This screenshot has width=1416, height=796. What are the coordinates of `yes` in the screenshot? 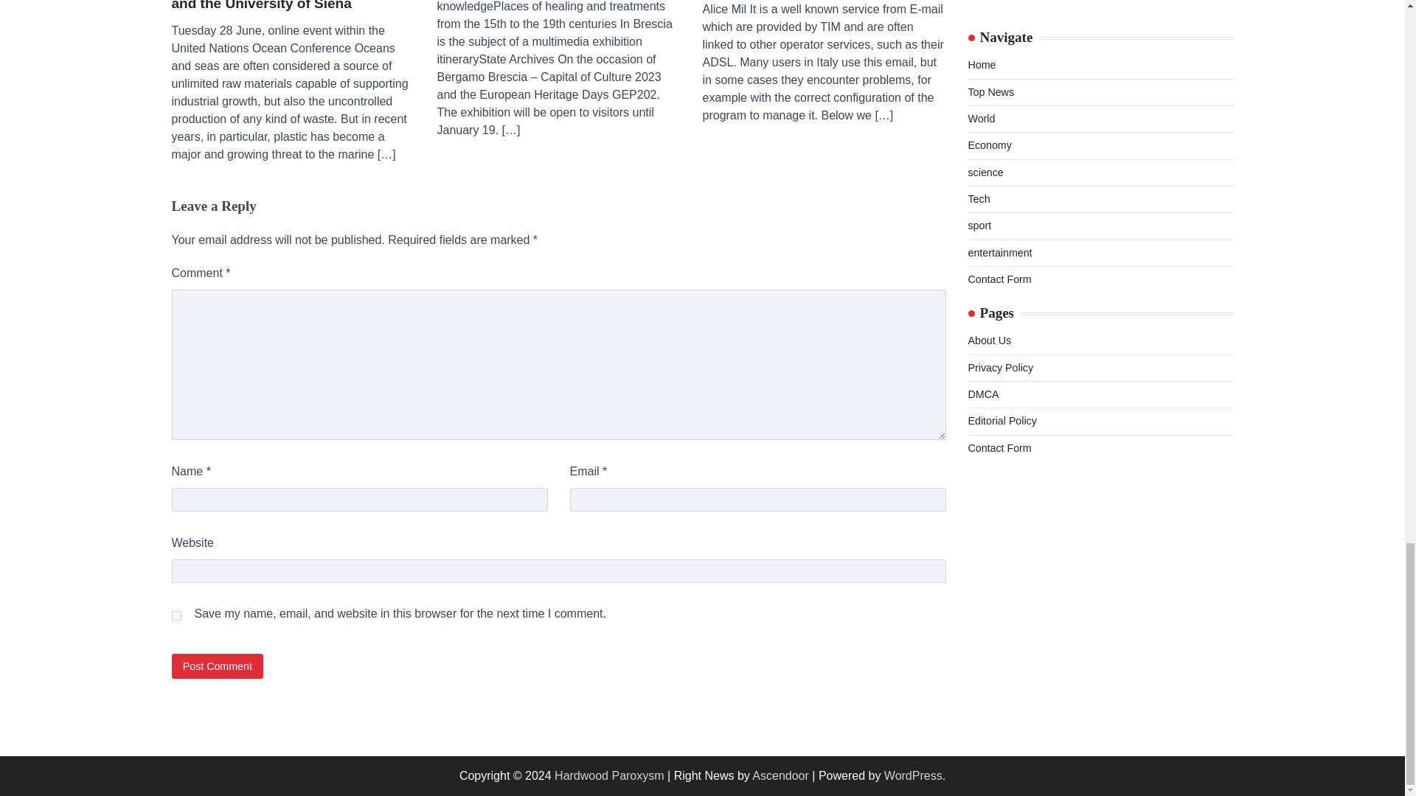 It's located at (176, 616).